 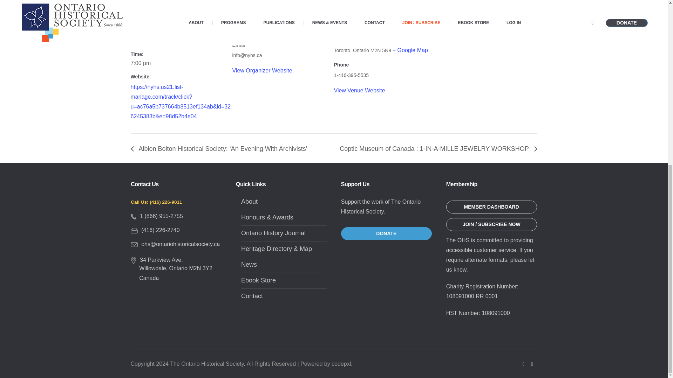 I want to click on North York Historical Society, so click(x=267, y=30).